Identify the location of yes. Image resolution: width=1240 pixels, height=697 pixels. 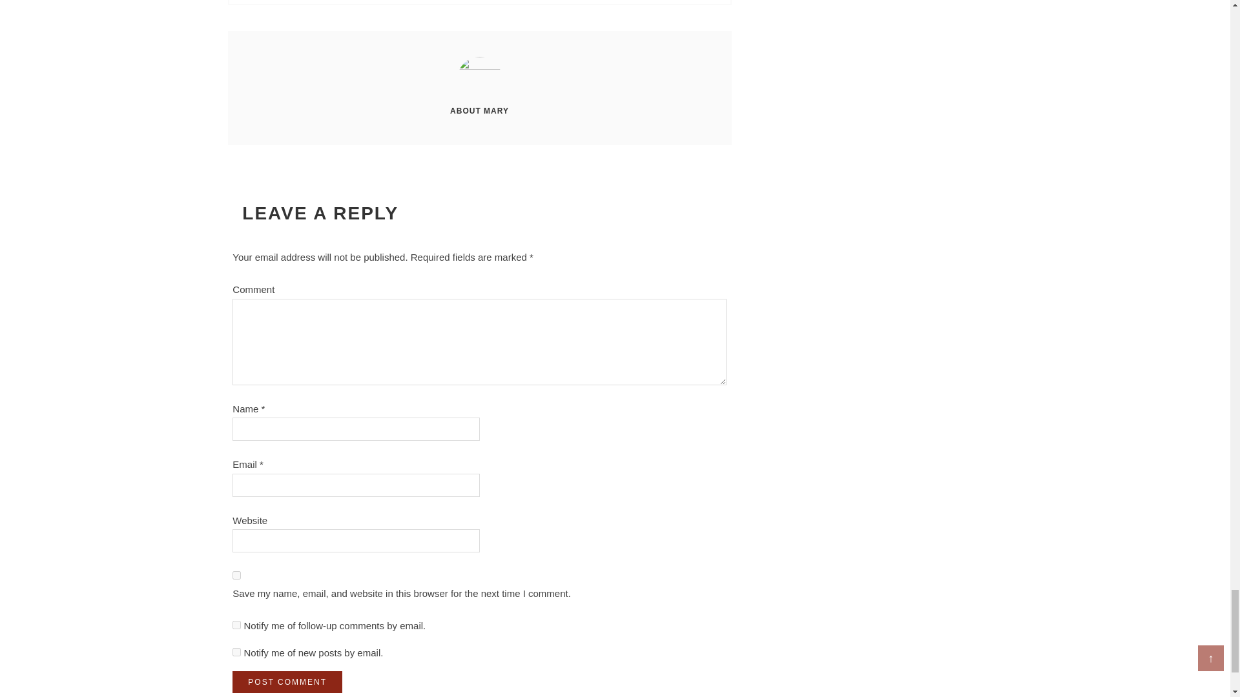
(236, 574).